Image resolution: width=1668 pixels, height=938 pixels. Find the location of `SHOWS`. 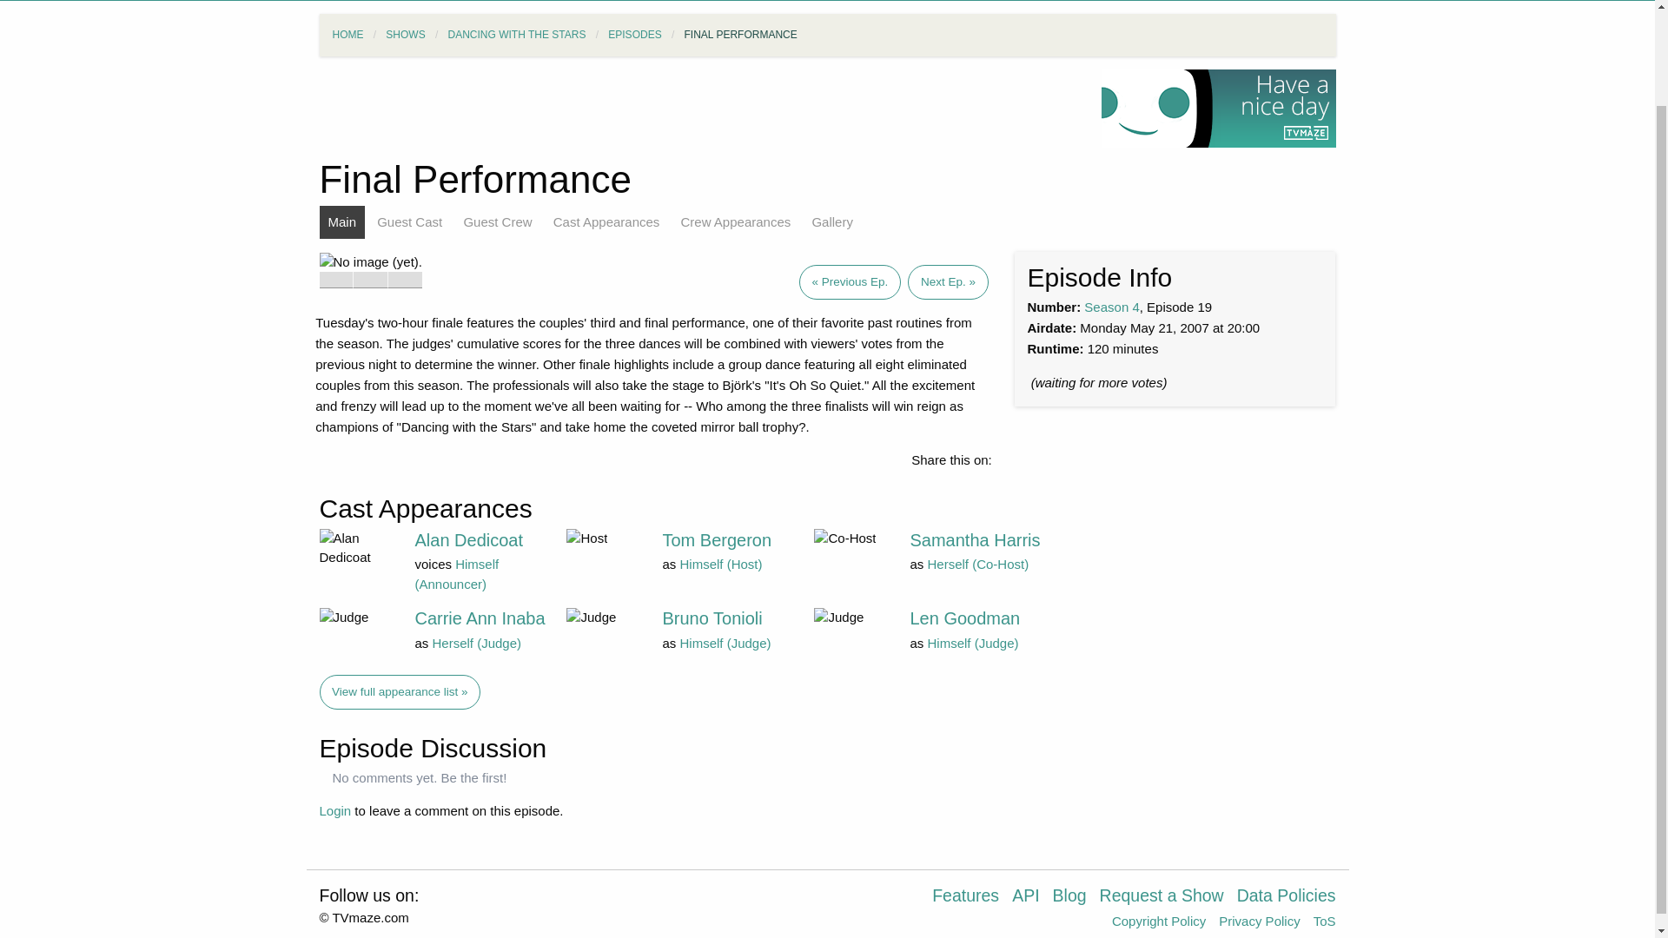

SHOWS is located at coordinates (405, 35).